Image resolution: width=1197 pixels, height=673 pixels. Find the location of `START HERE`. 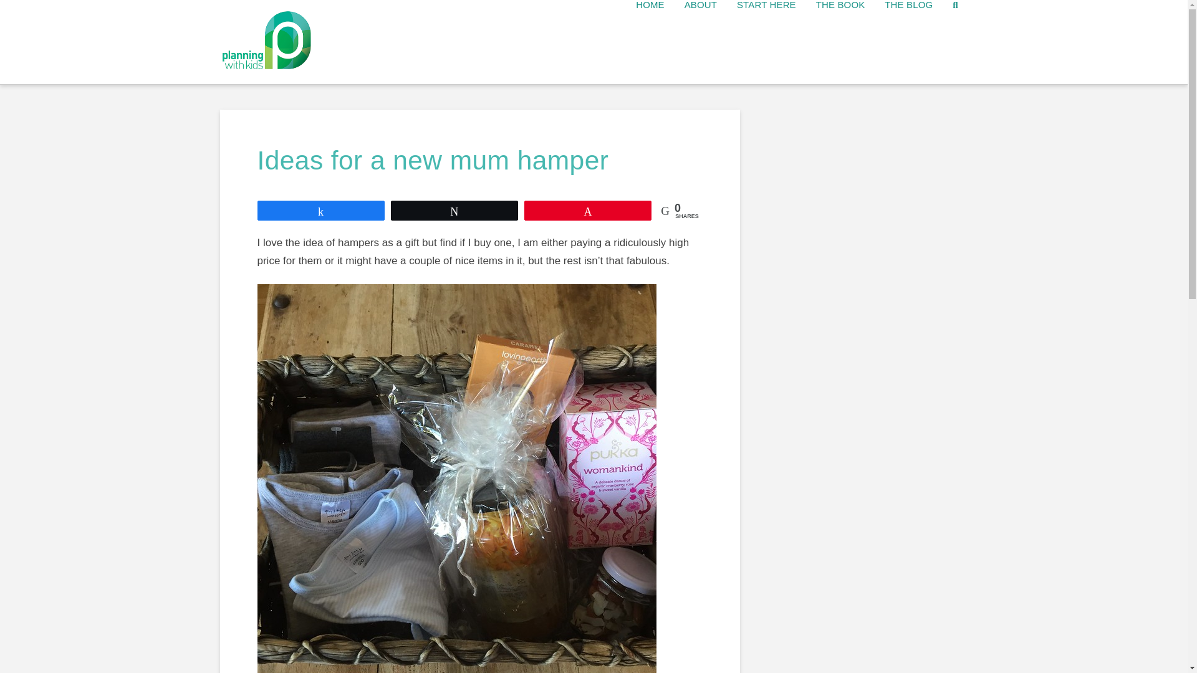

START HERE is located at coordinates (766, 42).